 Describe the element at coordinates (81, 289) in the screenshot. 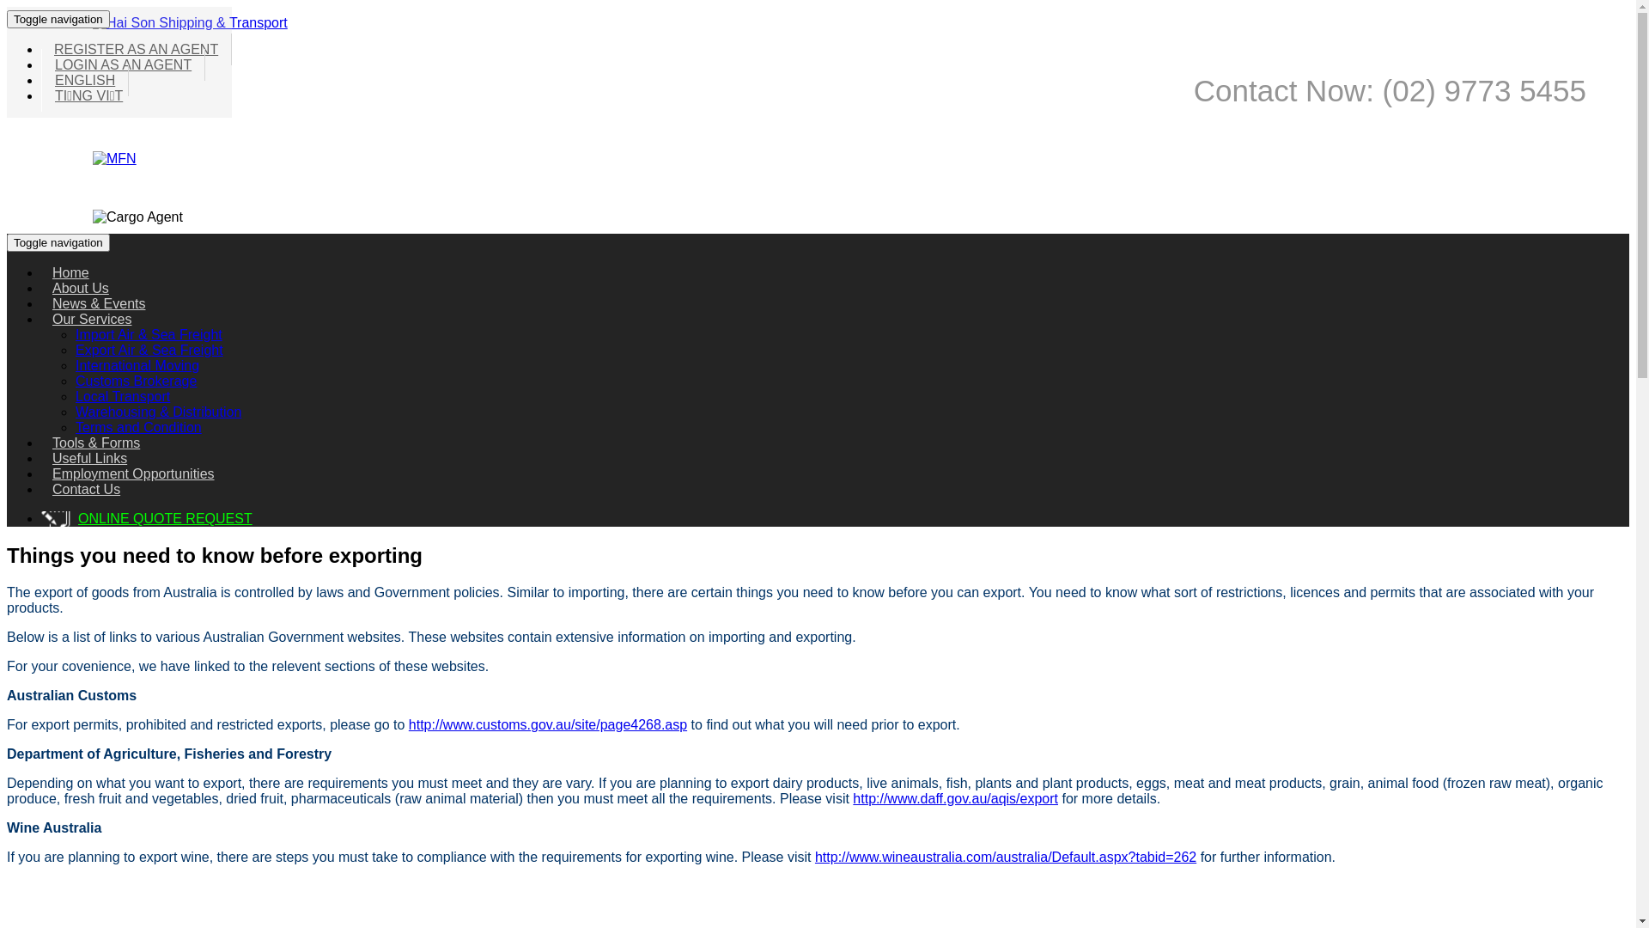

I see `About Us` at that location.